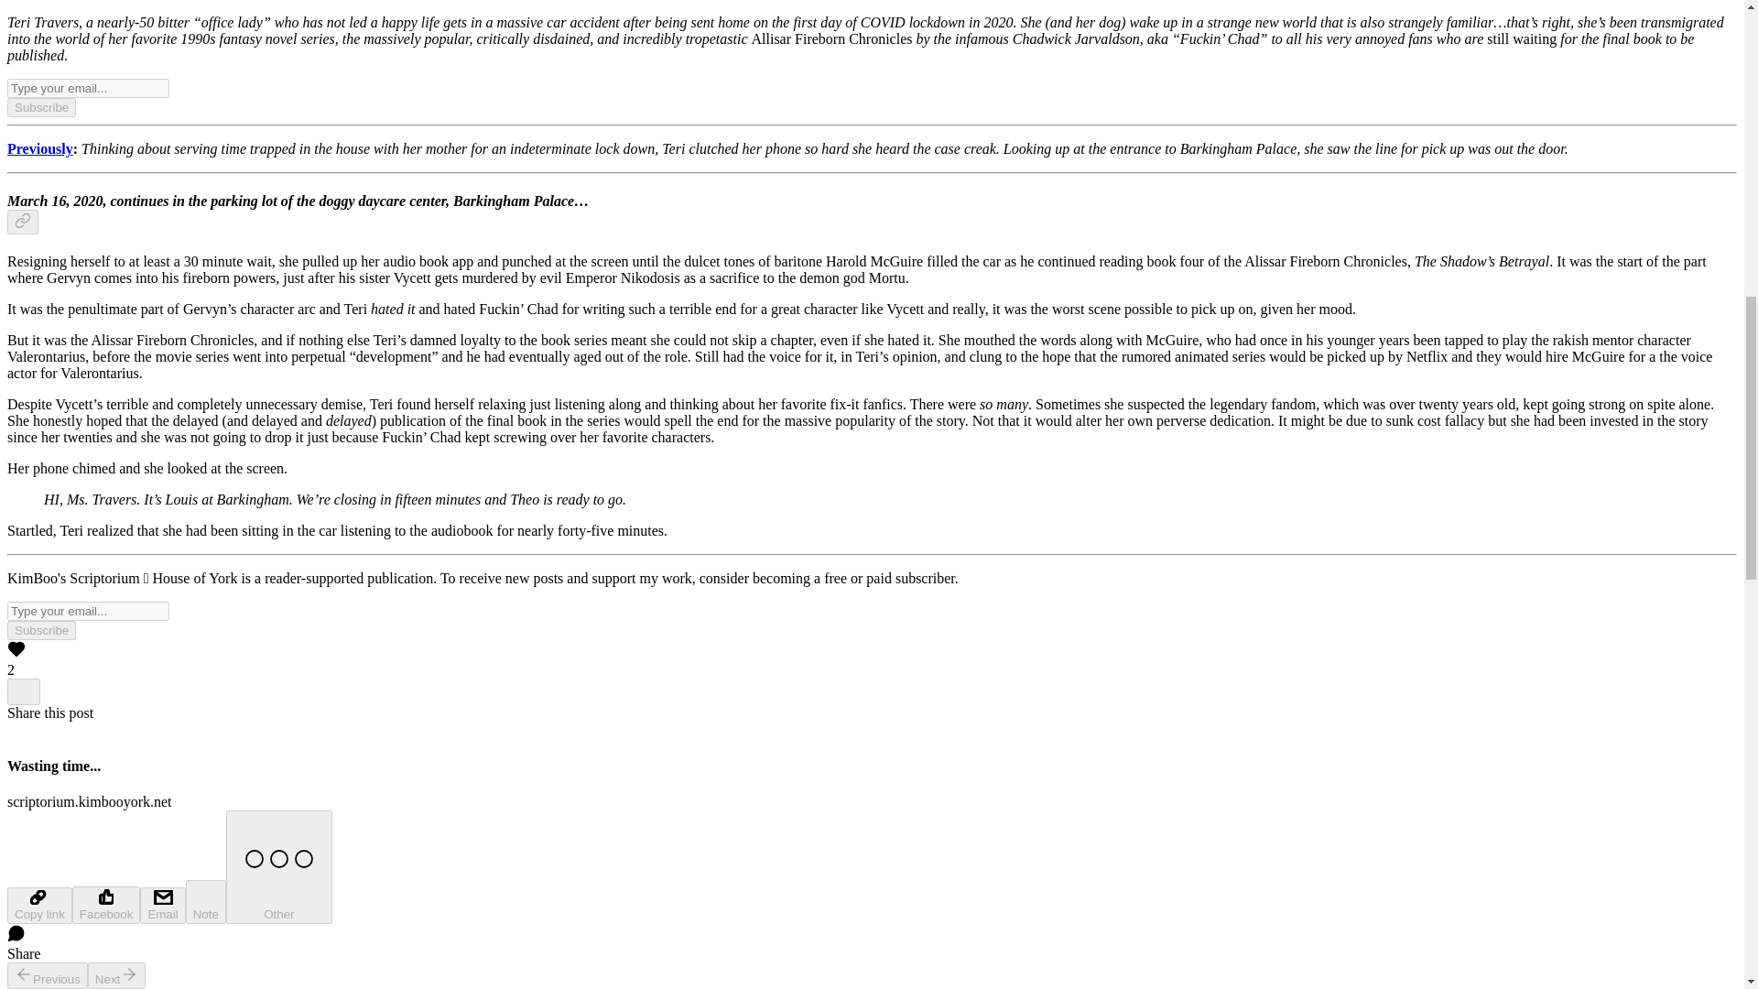  Describe the element at coordinates (117, 975) in the screenshot. I see `Next` at that location.